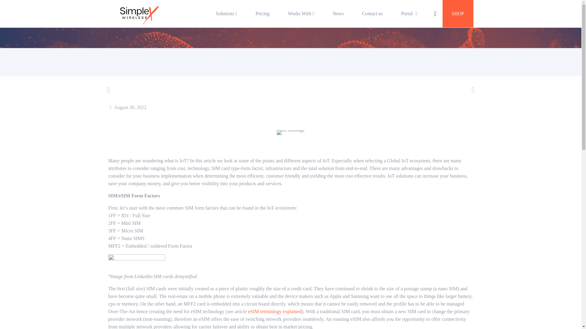 The width and height of the screenshot is (586, 329). I want to click on eSIM terminlogy explained, so click(275, 311).